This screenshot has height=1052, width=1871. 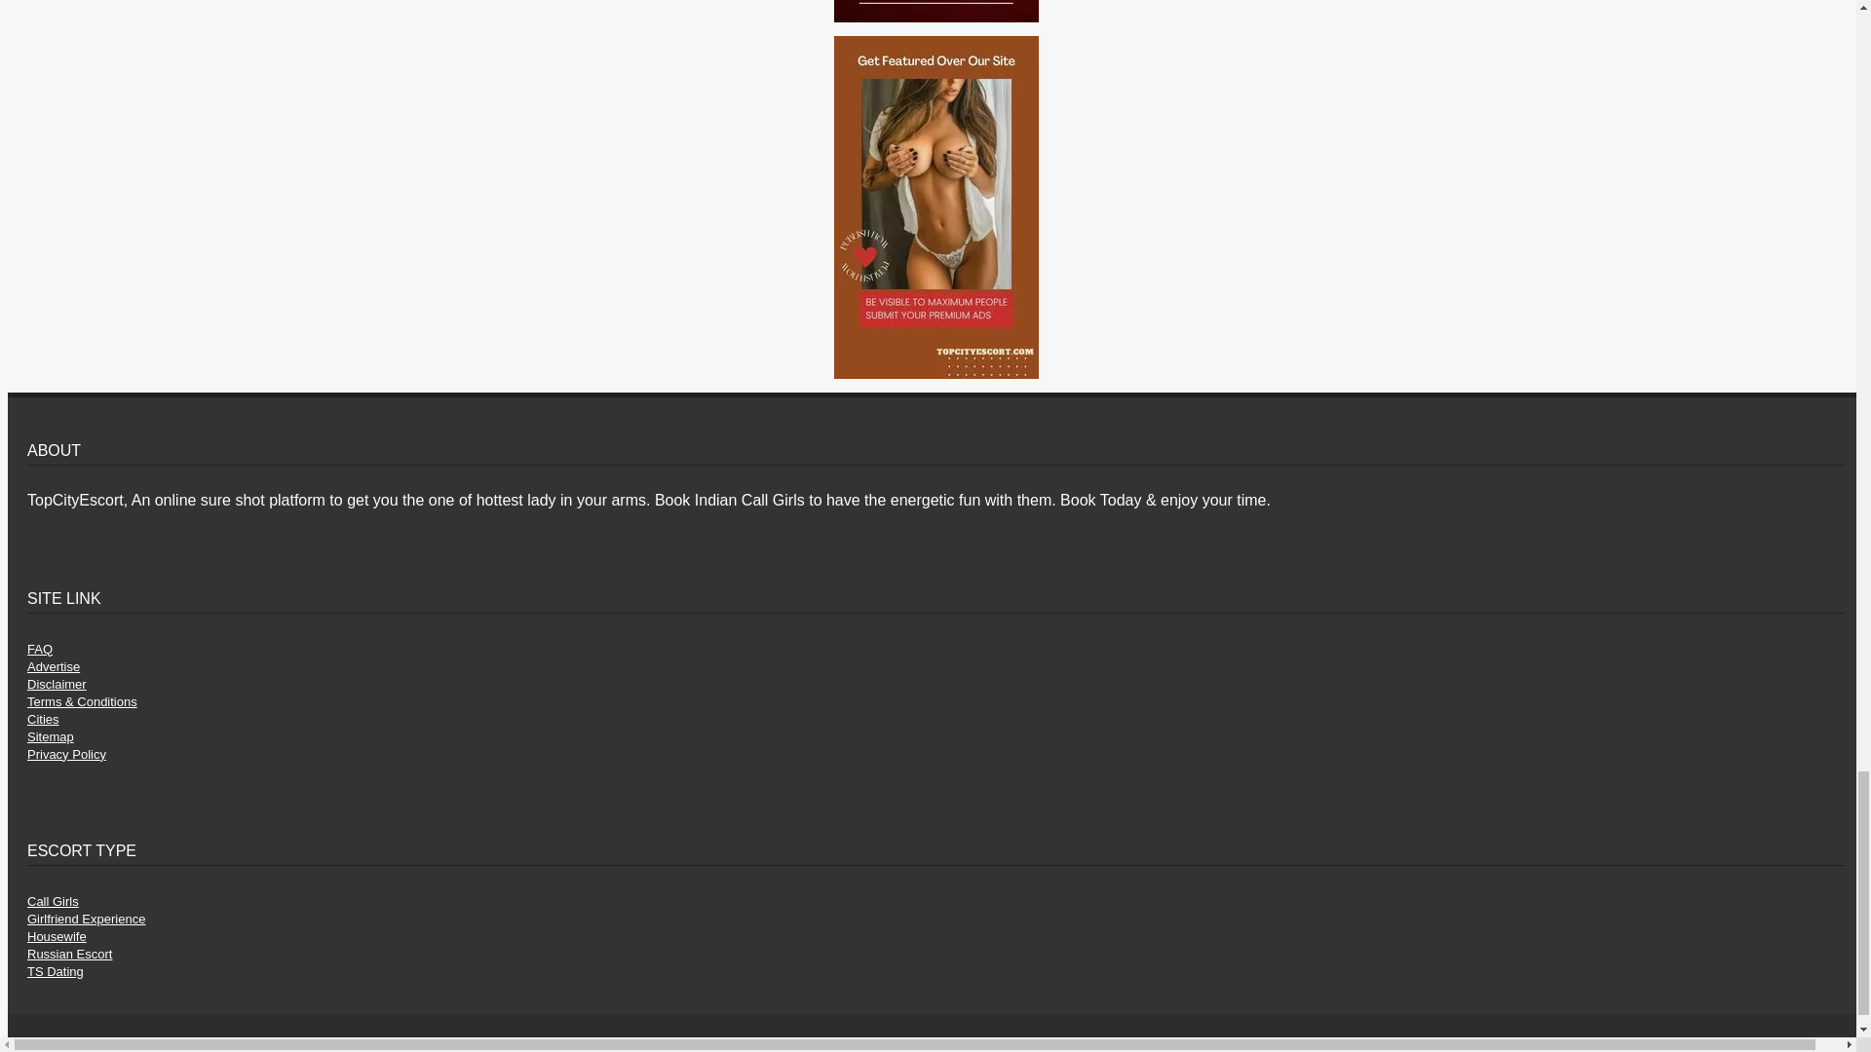 I want to click on Privacy Policy, so click(x=66, y=754).